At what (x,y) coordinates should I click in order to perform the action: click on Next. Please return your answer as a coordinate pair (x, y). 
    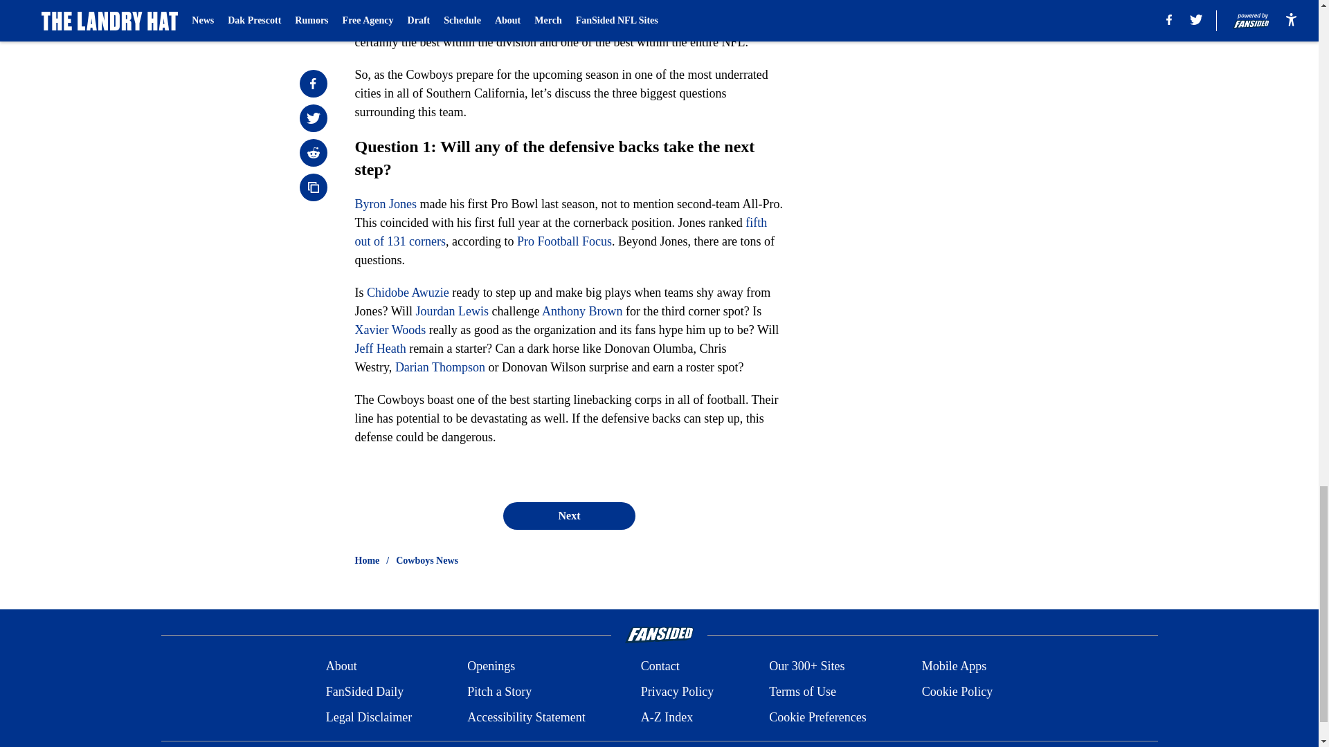
    Looking at the image, I should click on (568, 515).